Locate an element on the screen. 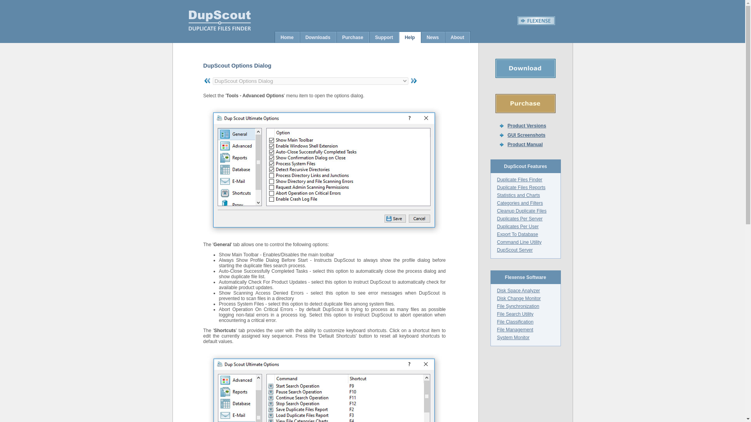 This screenshot has width=751, height=422. About is located at coordinates (458, 37).